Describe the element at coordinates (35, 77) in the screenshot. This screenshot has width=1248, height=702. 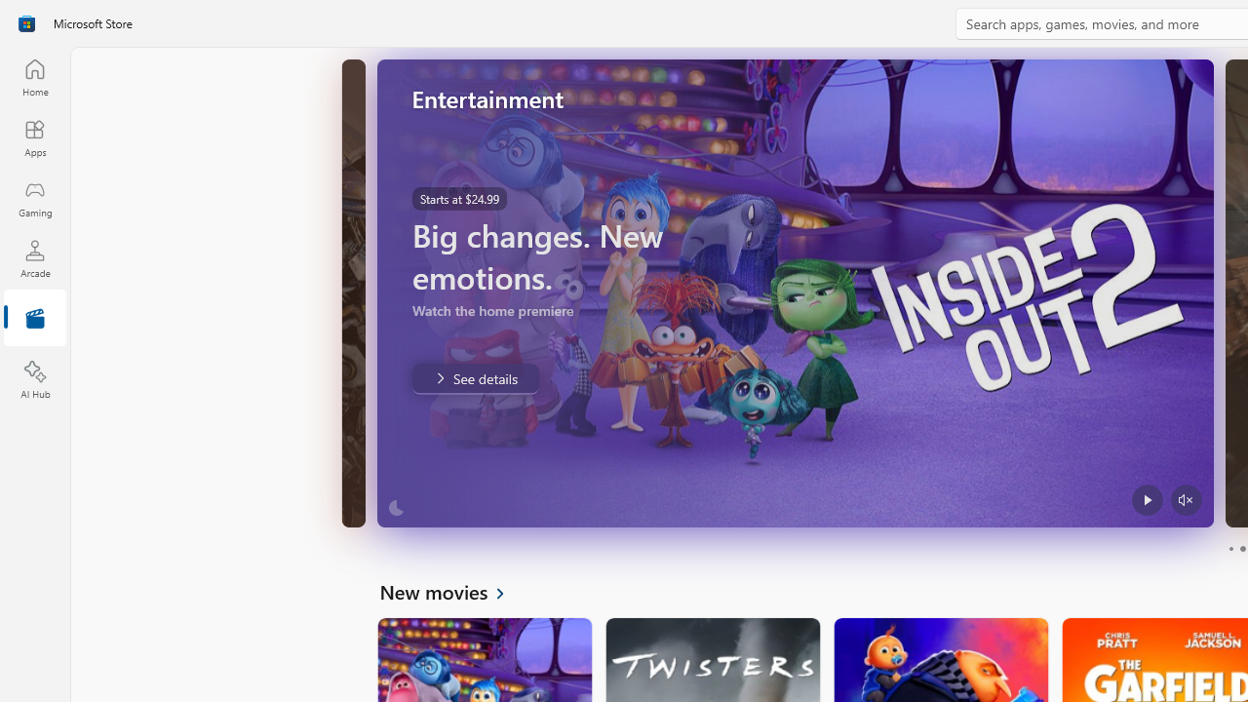
I see `Home` at that location.